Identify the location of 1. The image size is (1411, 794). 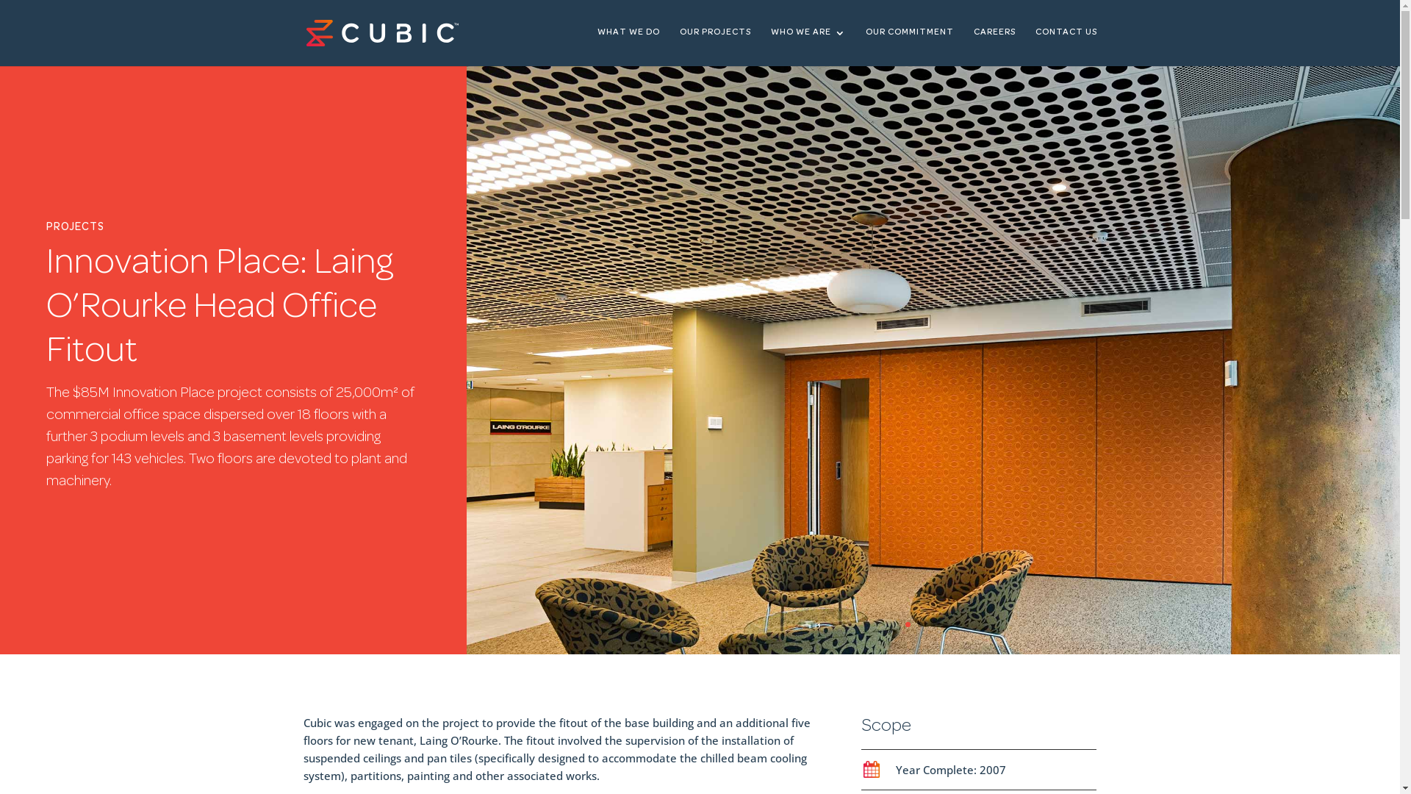
(908, 625).